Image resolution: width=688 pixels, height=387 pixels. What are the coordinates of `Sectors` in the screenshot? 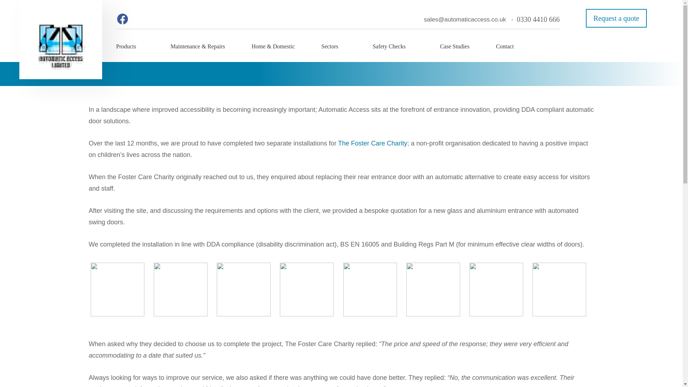 It's located at (330, 51).